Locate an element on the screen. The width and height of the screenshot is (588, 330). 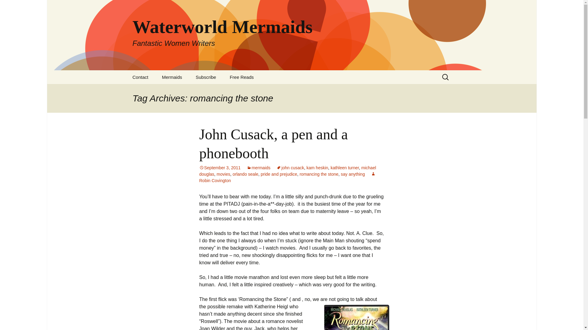
kathleen turner is located at coordinates (345, 168).